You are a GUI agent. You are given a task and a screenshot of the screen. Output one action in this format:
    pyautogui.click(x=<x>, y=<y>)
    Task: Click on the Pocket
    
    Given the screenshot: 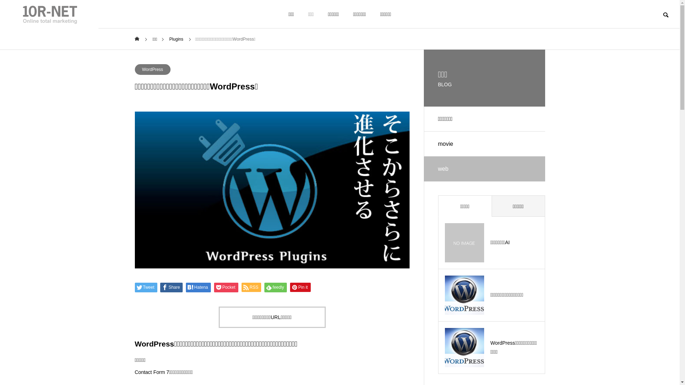 What is the action you would take?
    pyautogui.click(x=226, y=287)
    